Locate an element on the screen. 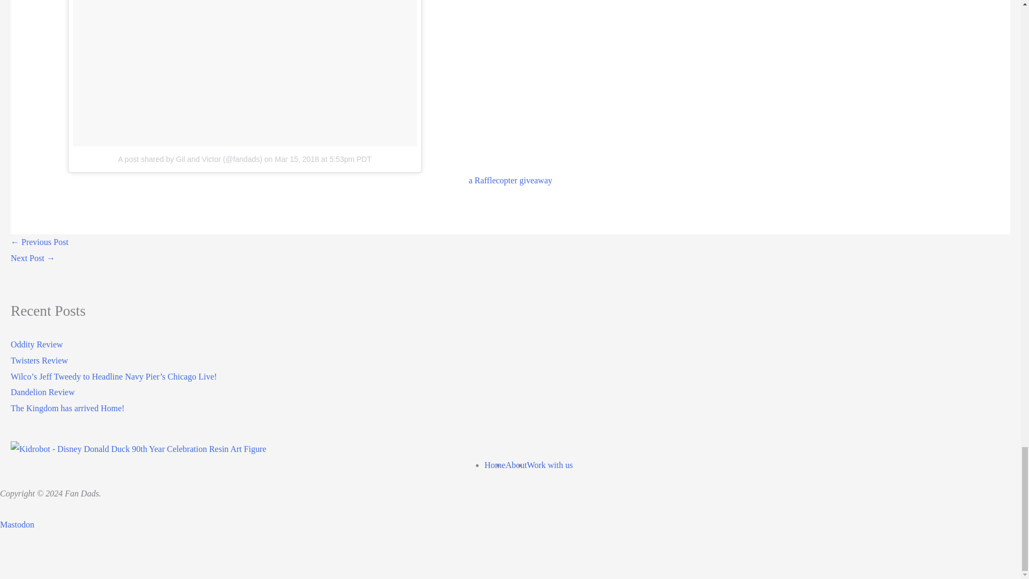 The image size is (1029, 579). Getting Ready for Ready Player One is located at coordinates (40, 242).